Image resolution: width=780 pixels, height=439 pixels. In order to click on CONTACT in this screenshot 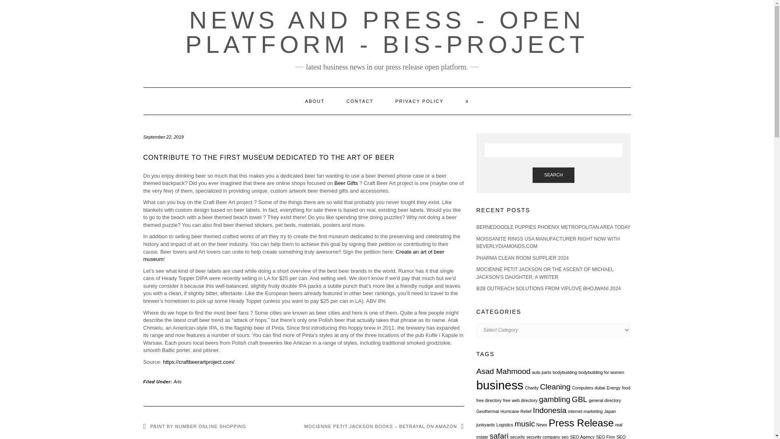, I will do `click(360, 101)`.